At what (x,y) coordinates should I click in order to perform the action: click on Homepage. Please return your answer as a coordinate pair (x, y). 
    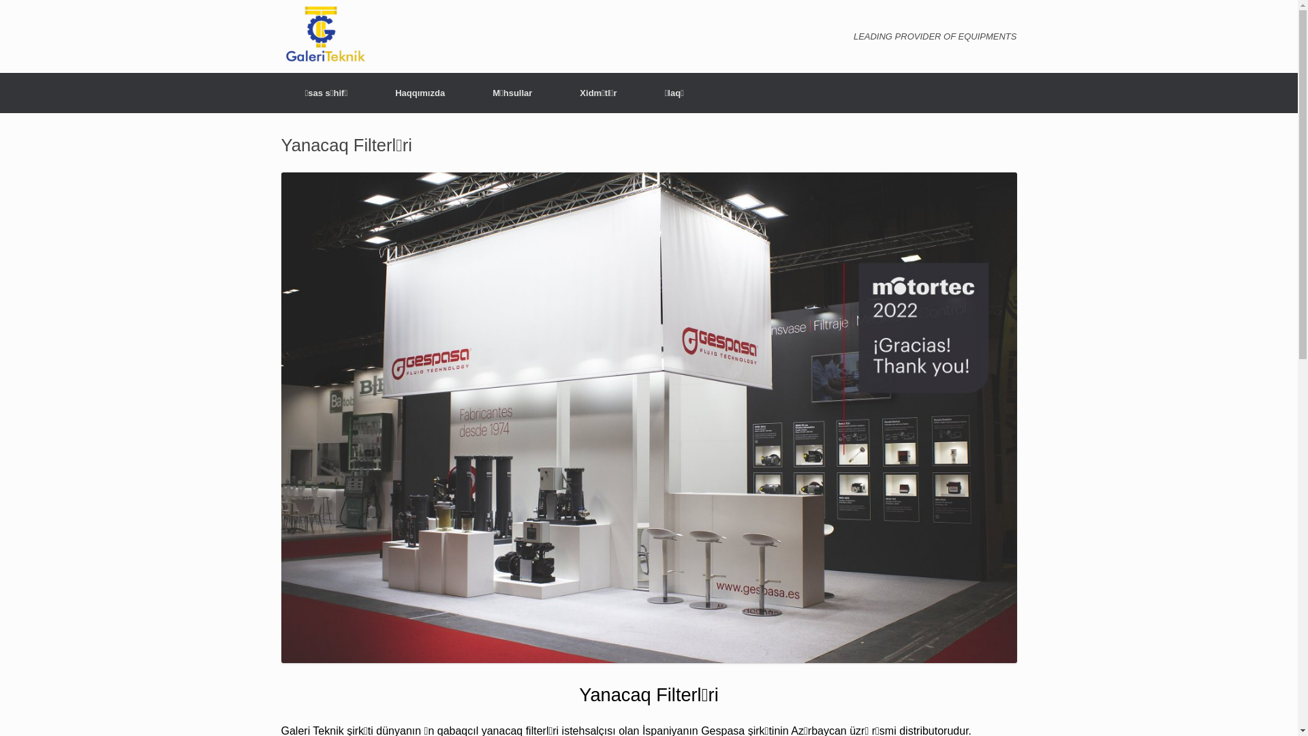
    Looking at the image, I should click on (326, 61).